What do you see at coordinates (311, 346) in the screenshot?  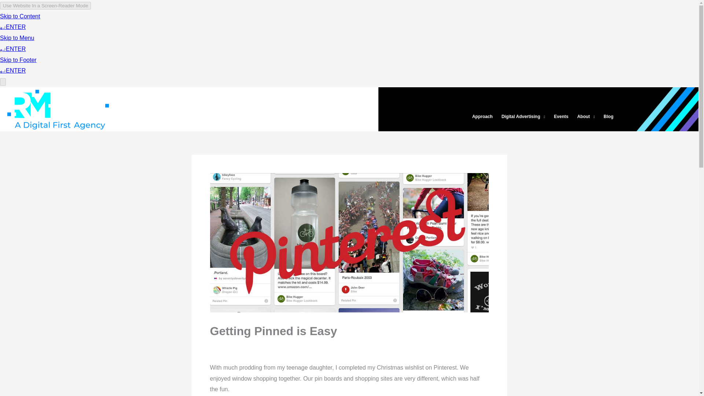 I see `News` at bounding box center [311, 346].